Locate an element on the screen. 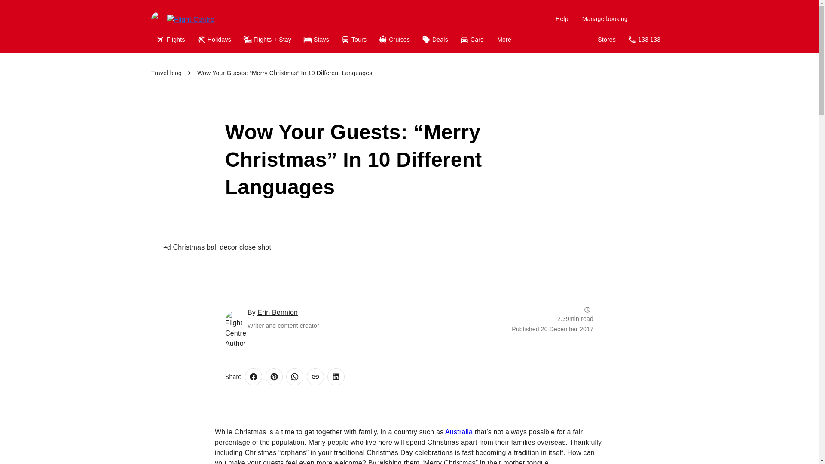 This screenshot has height=464, width=825. Manage booking is located at coordinates (605, 18).